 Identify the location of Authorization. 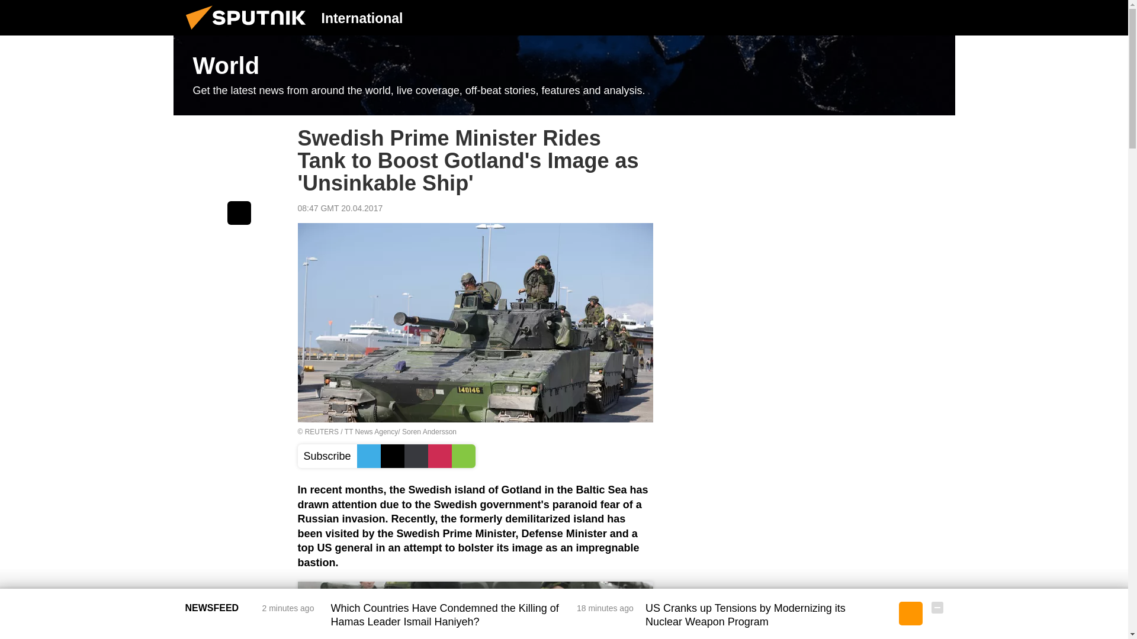
(877, 17).